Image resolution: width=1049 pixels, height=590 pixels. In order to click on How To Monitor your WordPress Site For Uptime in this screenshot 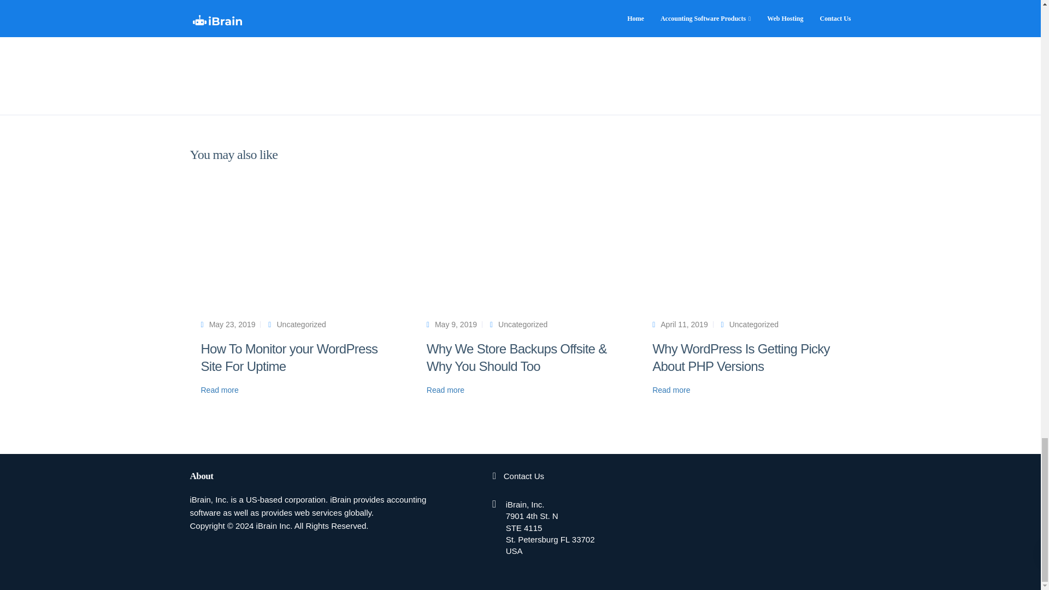, I will do `click(290, 357)`.